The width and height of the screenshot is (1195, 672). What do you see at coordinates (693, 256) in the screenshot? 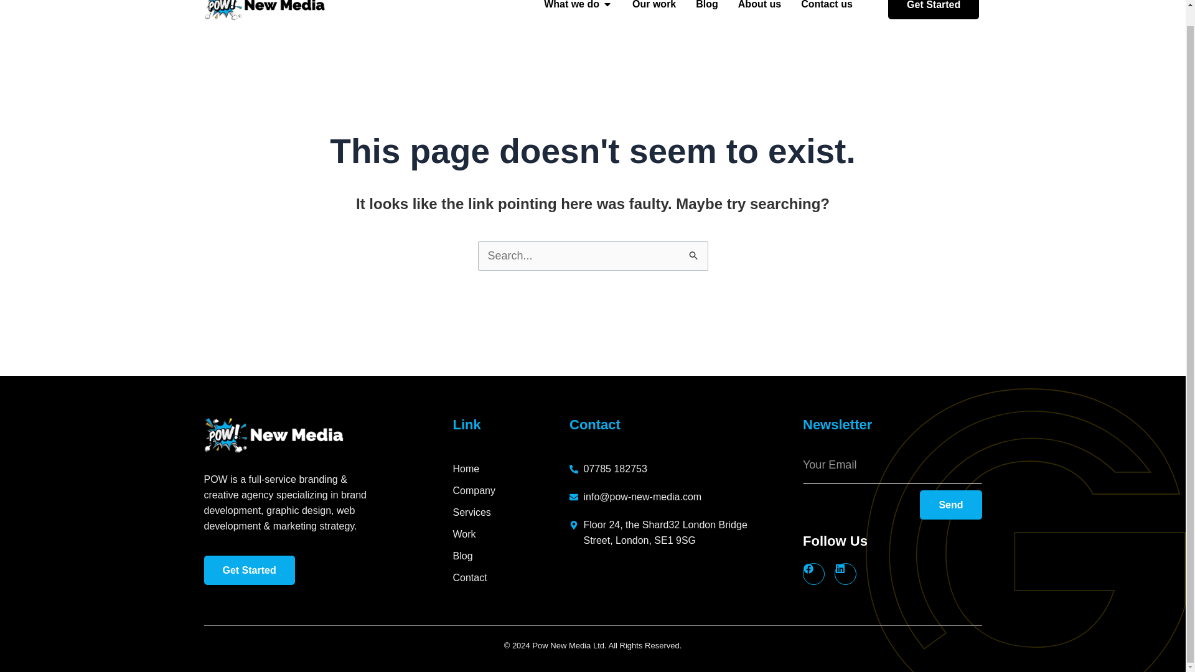
I see `Search` at bounding box center [693, 256].